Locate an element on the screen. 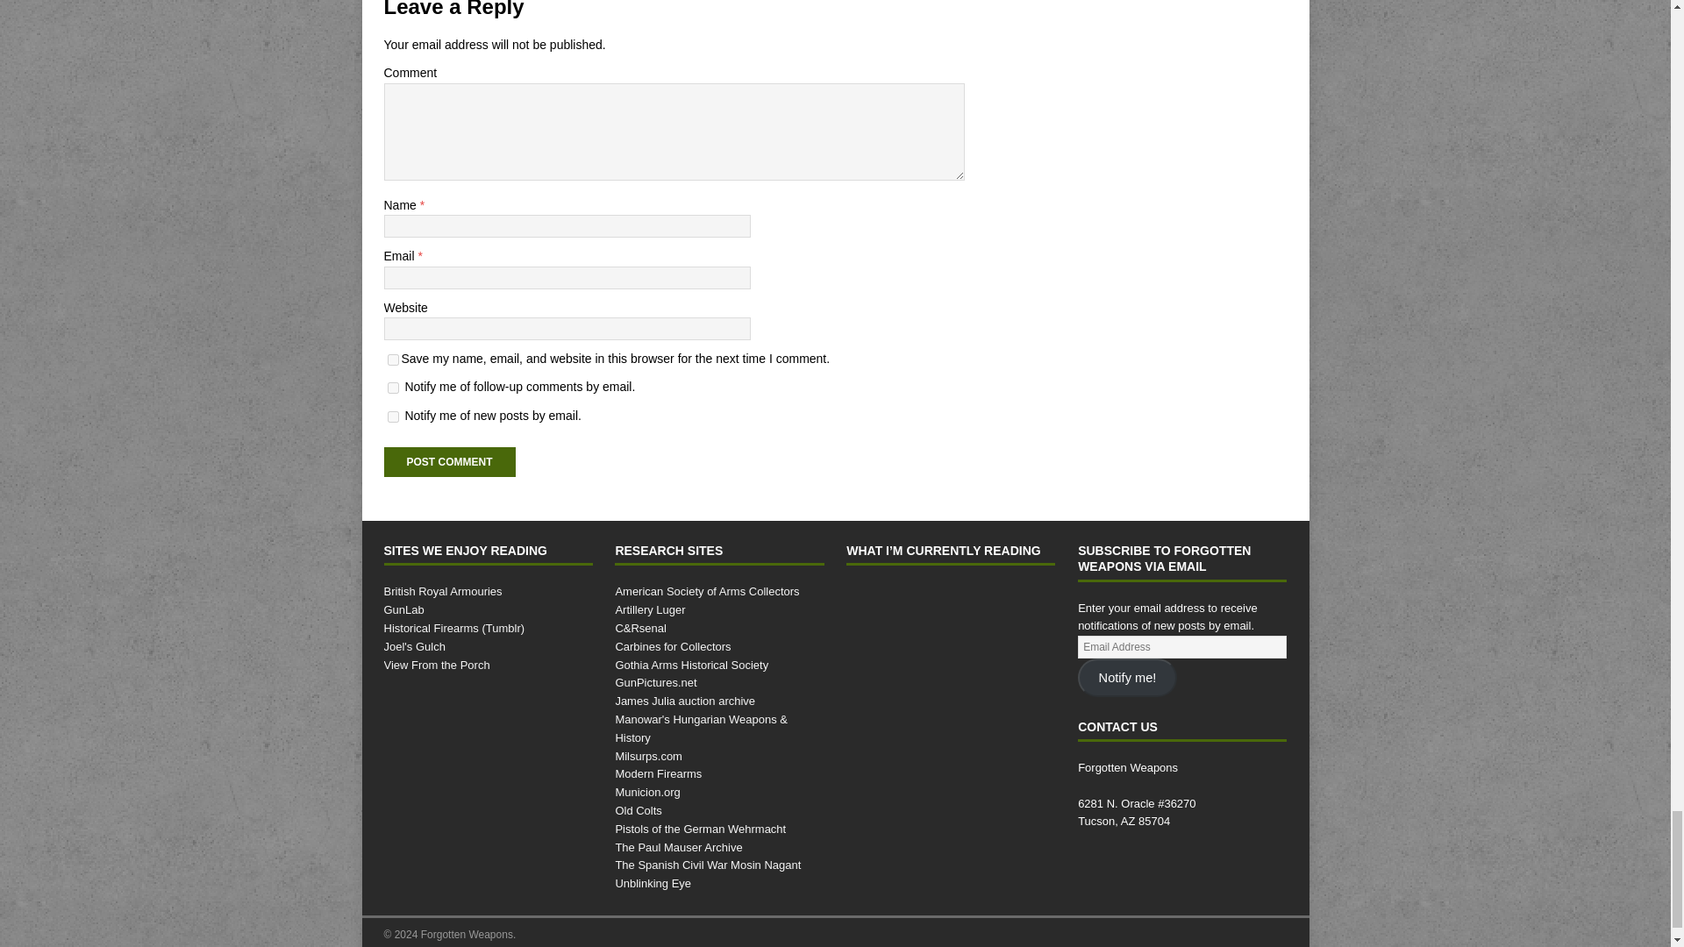 The image size is (1684, 947). yes is located at coordinates (393, 360).